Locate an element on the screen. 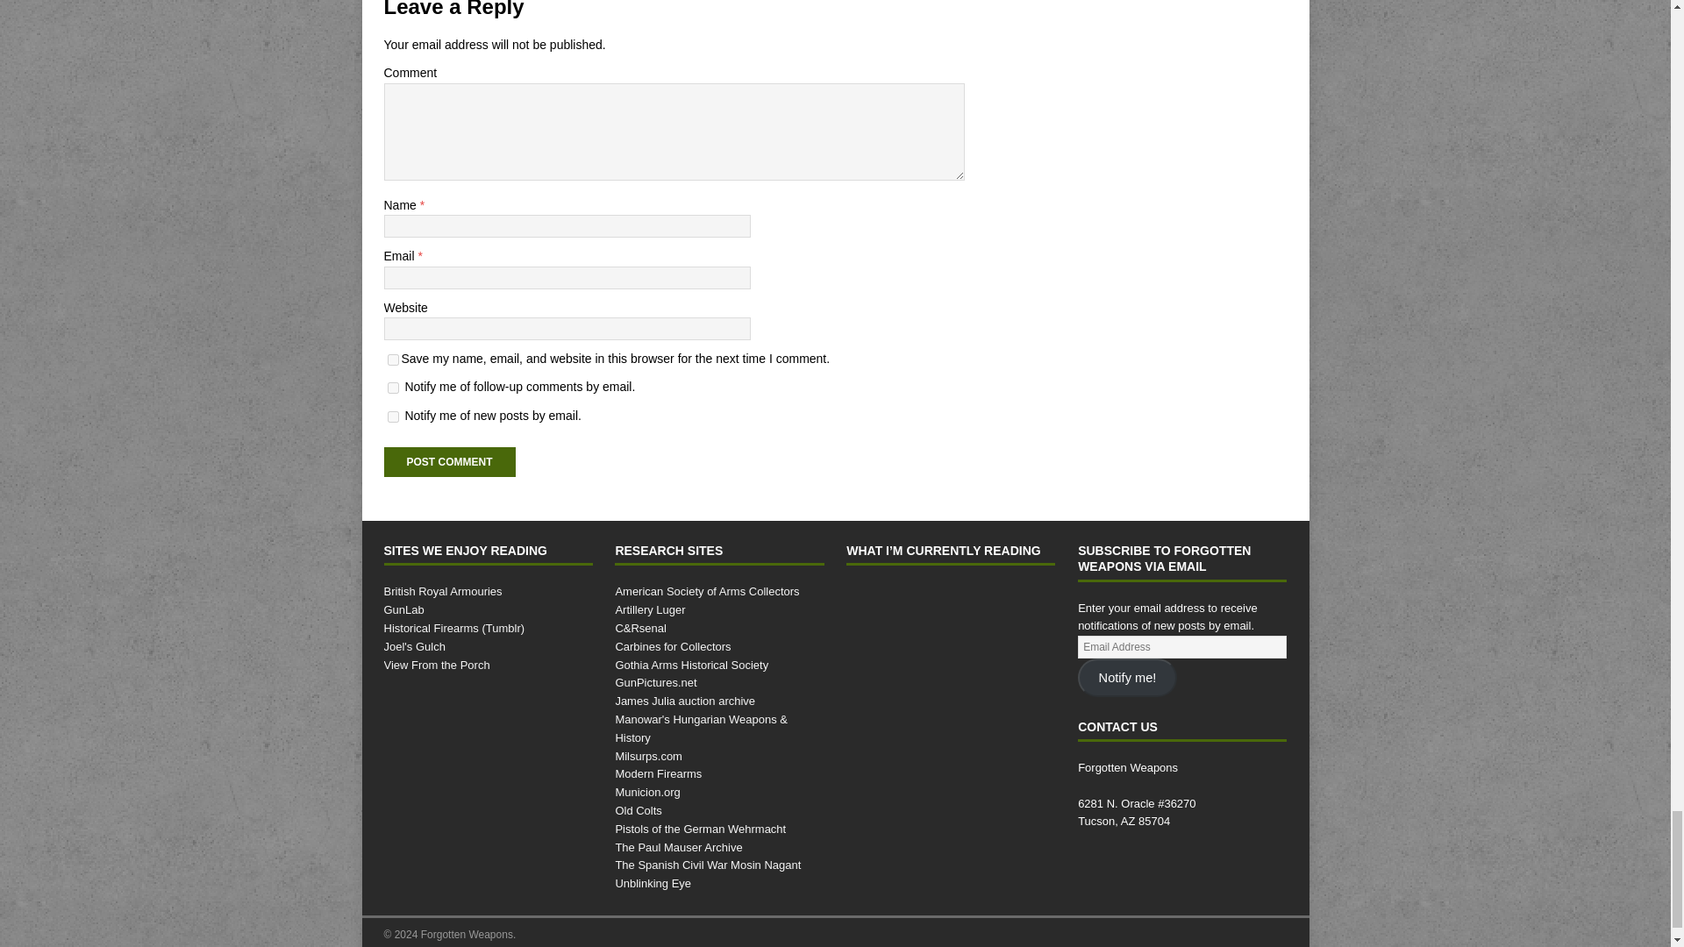 The image size is (1684, 947). yes is located at coordinates (393, 360).